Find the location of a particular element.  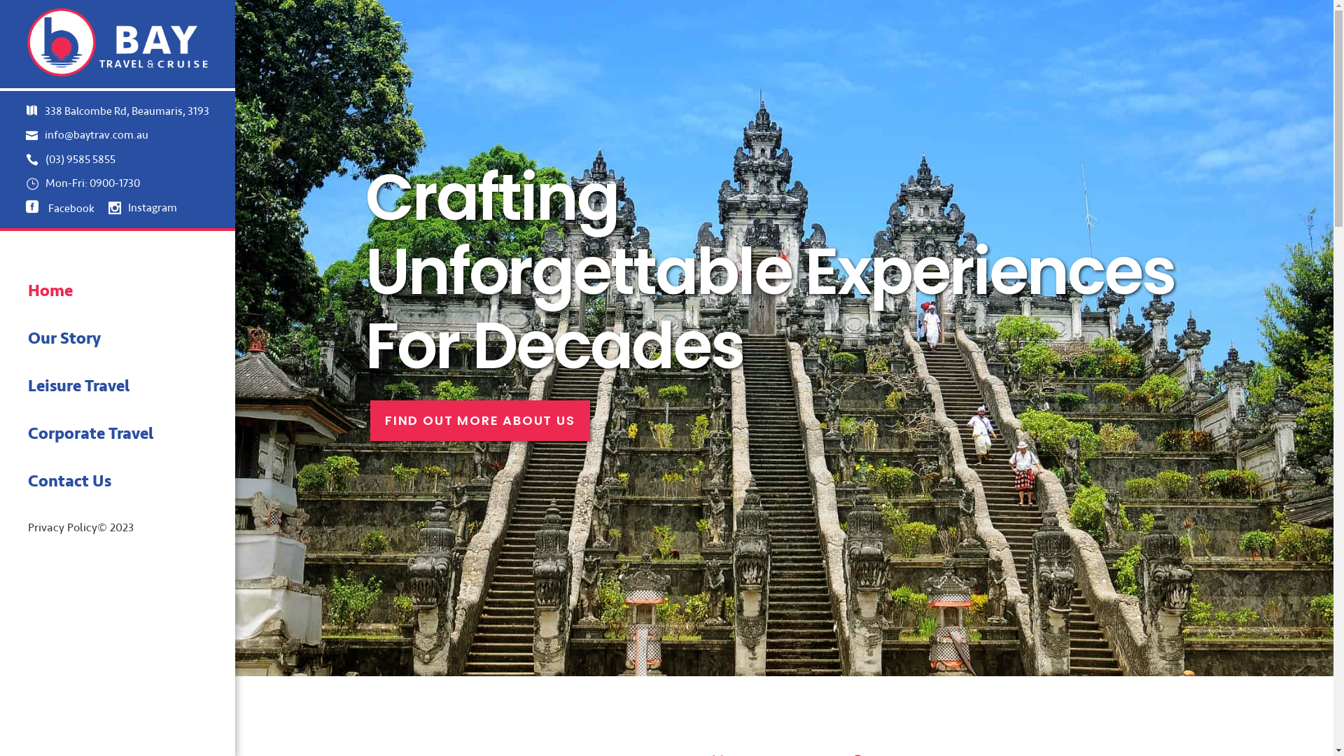

(03) 9585 5855 is located at coordinates (118, 160).